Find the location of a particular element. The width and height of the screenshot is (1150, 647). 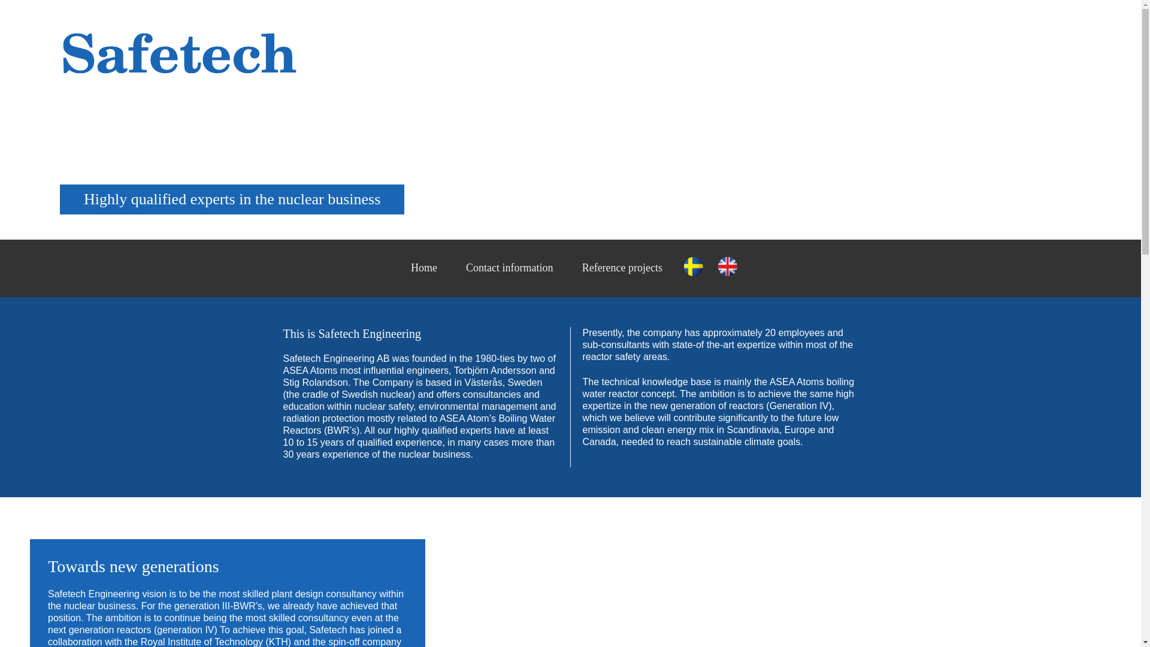

Contact information is located at coordinates (509, 268).